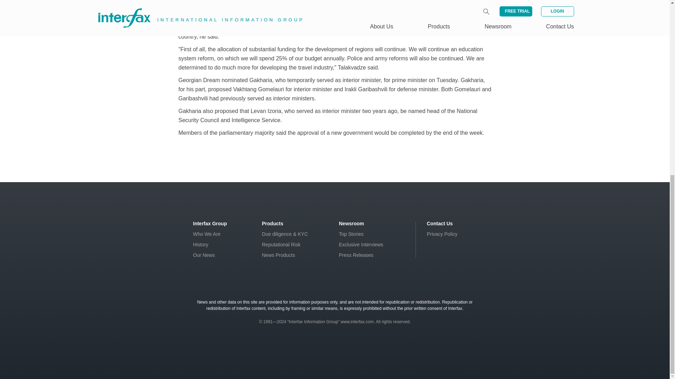 Image resolution: width=675 pixels, height=379 pixels. What do you see at coordinates (210, 223) in the screenshot?
I see `Interfax Group` at bounding box center [210, 223].